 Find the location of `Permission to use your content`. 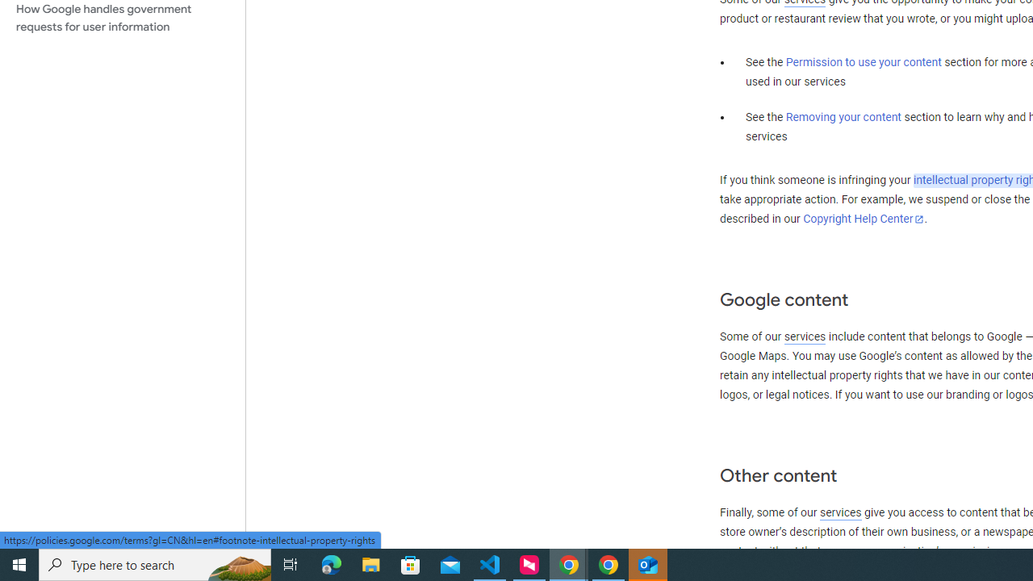

Permission to use your content is located at coordinates (864, 63).